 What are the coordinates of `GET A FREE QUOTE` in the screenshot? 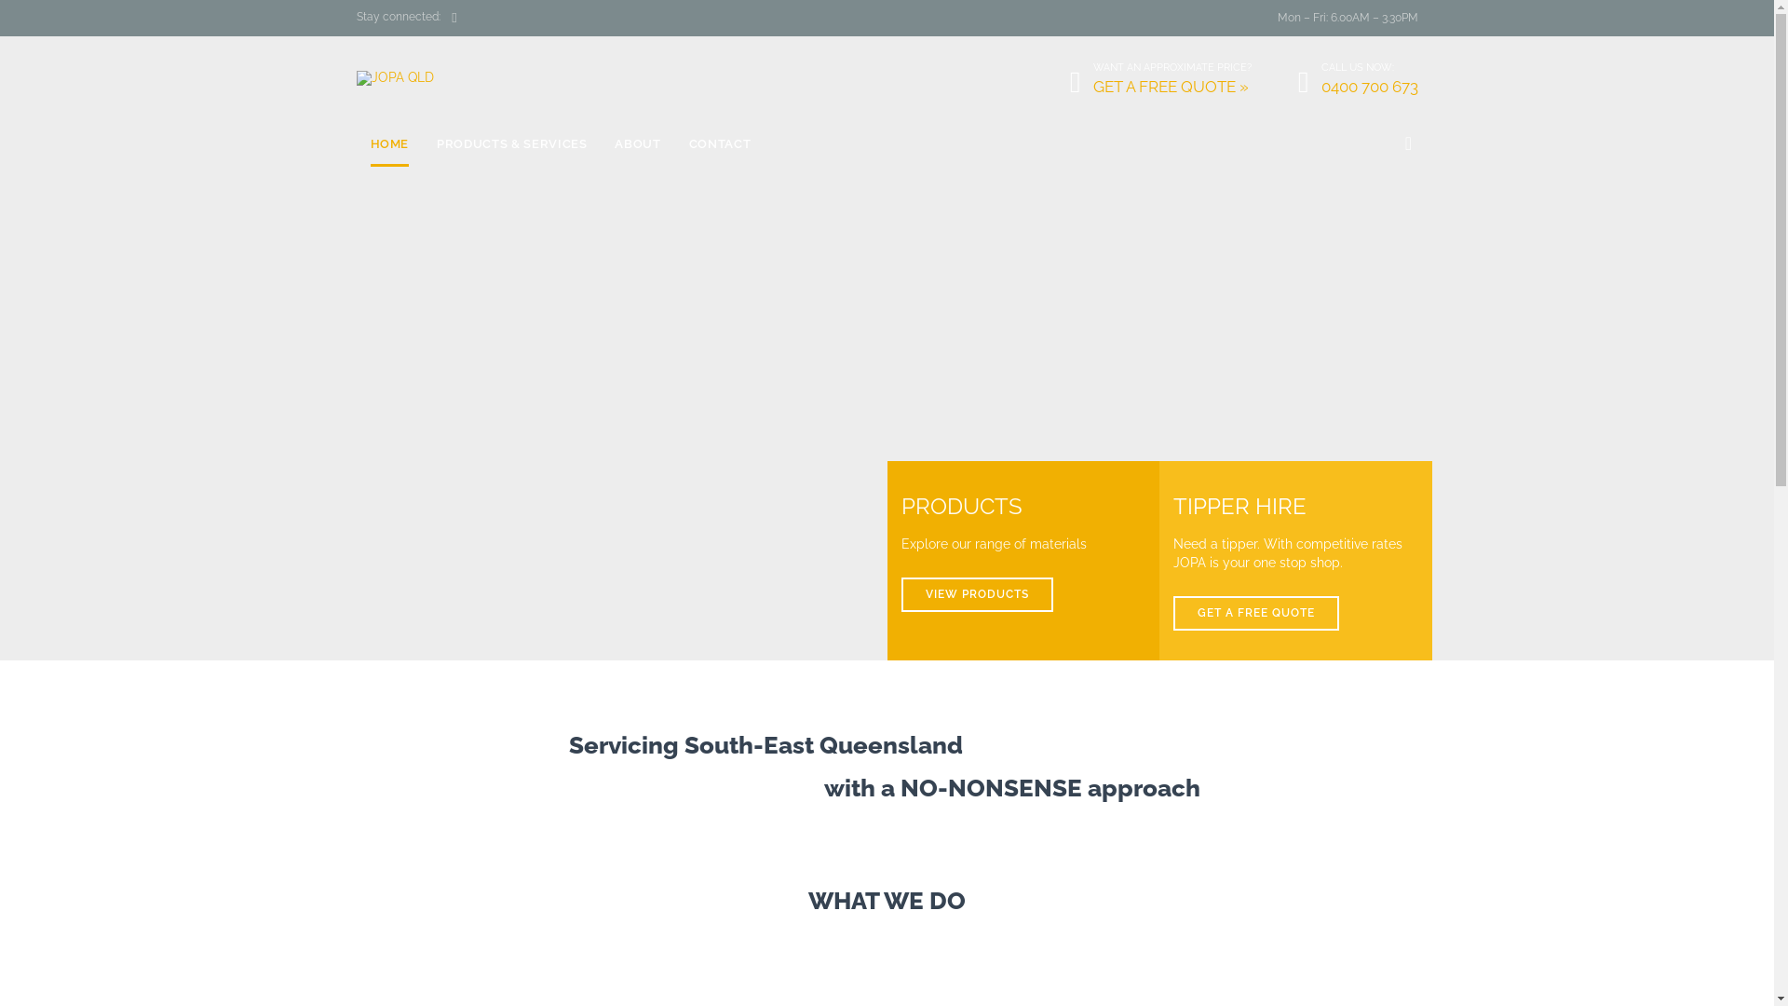 It's located at (1256, 614).